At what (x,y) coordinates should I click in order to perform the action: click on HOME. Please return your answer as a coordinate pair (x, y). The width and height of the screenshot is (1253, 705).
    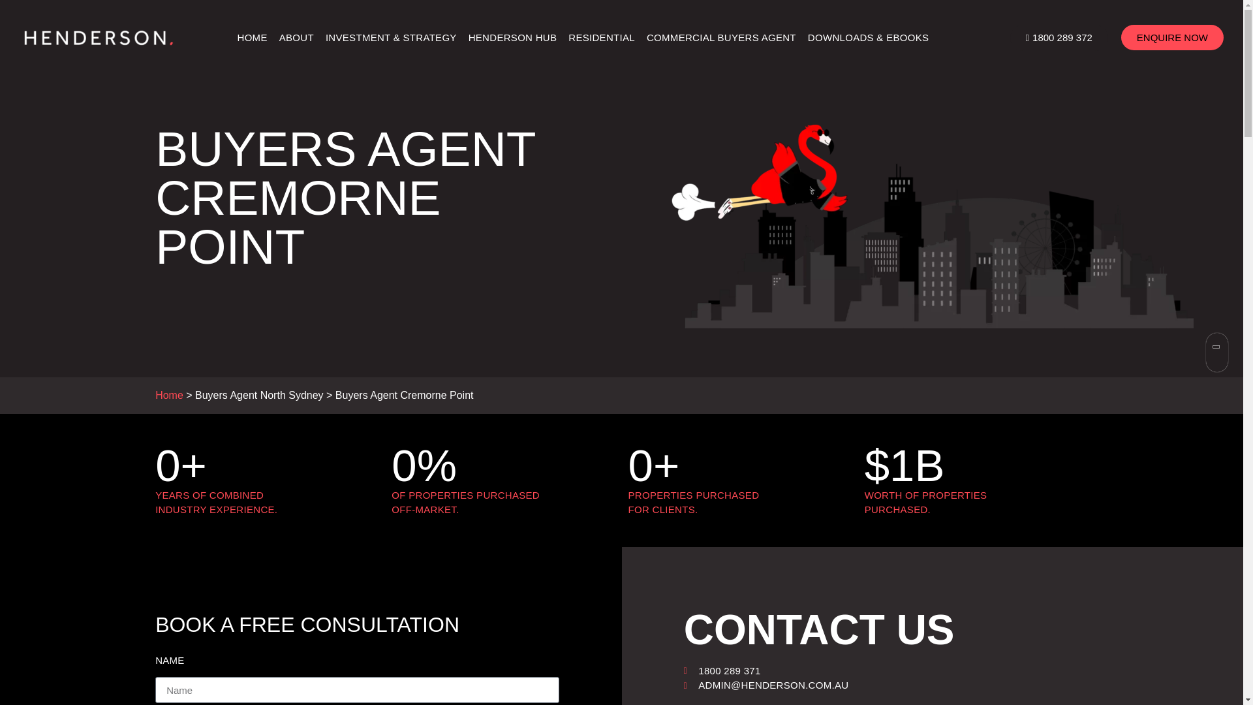
    Looking at the image, I should click on (252, 37).